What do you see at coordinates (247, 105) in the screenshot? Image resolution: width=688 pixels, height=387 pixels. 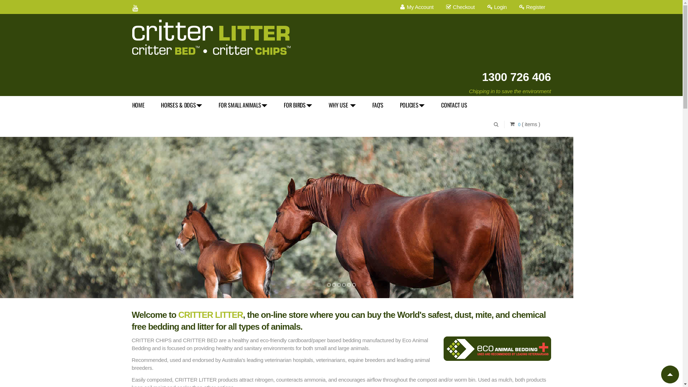 I see `FOR SMALL ANIMALS` at bounding box center [247, 105].